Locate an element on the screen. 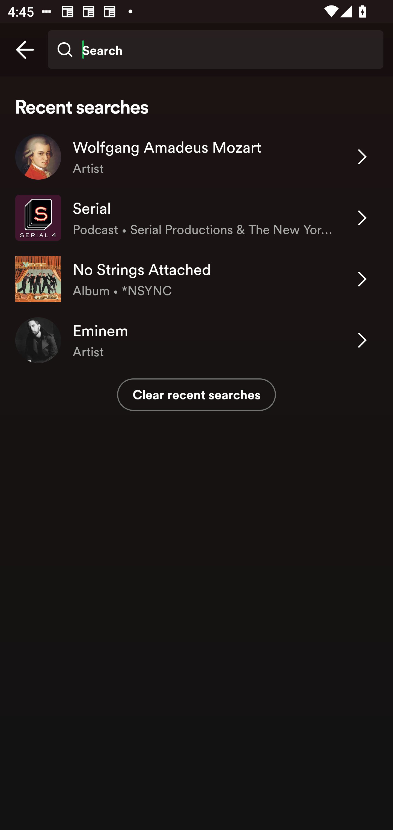  Wolfgang Amadeus Mozart Artist is located at coordinates (196, 157).